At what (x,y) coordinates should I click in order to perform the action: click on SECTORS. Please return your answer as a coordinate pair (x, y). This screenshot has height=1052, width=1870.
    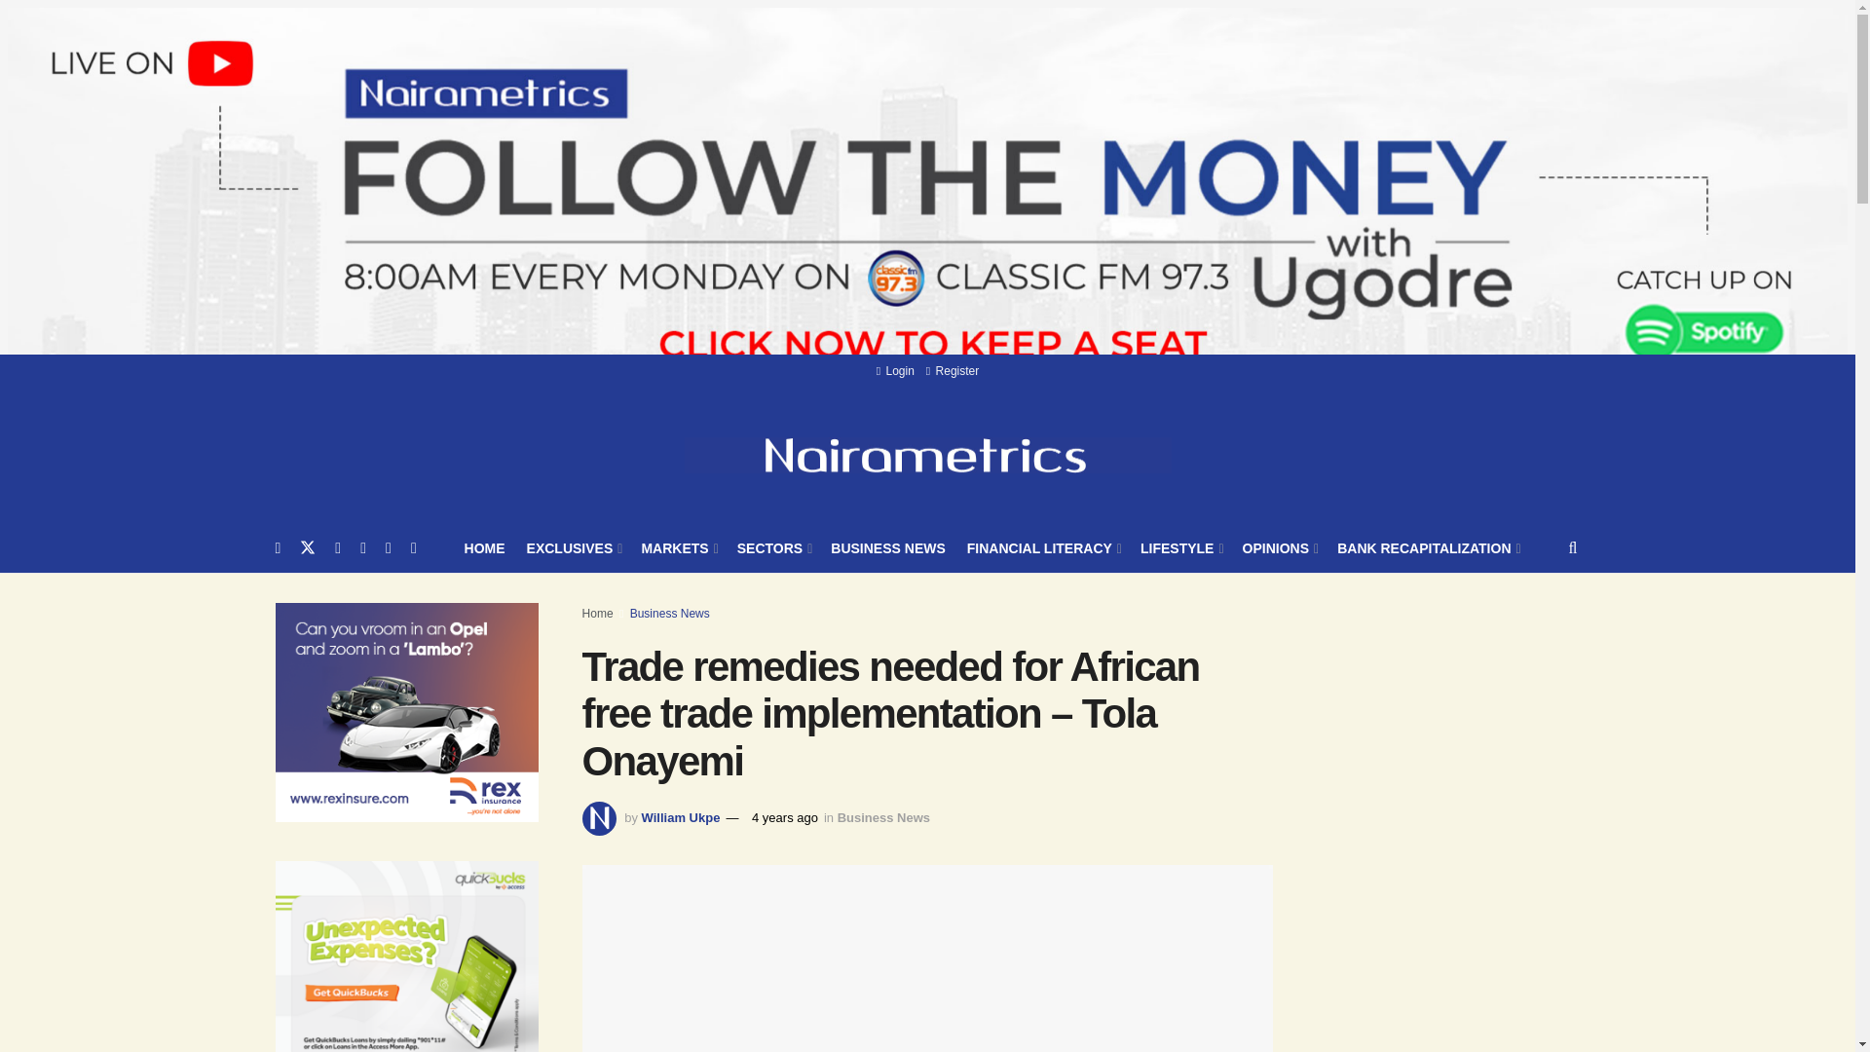
    Looking at the image, I should click on (773, 547).